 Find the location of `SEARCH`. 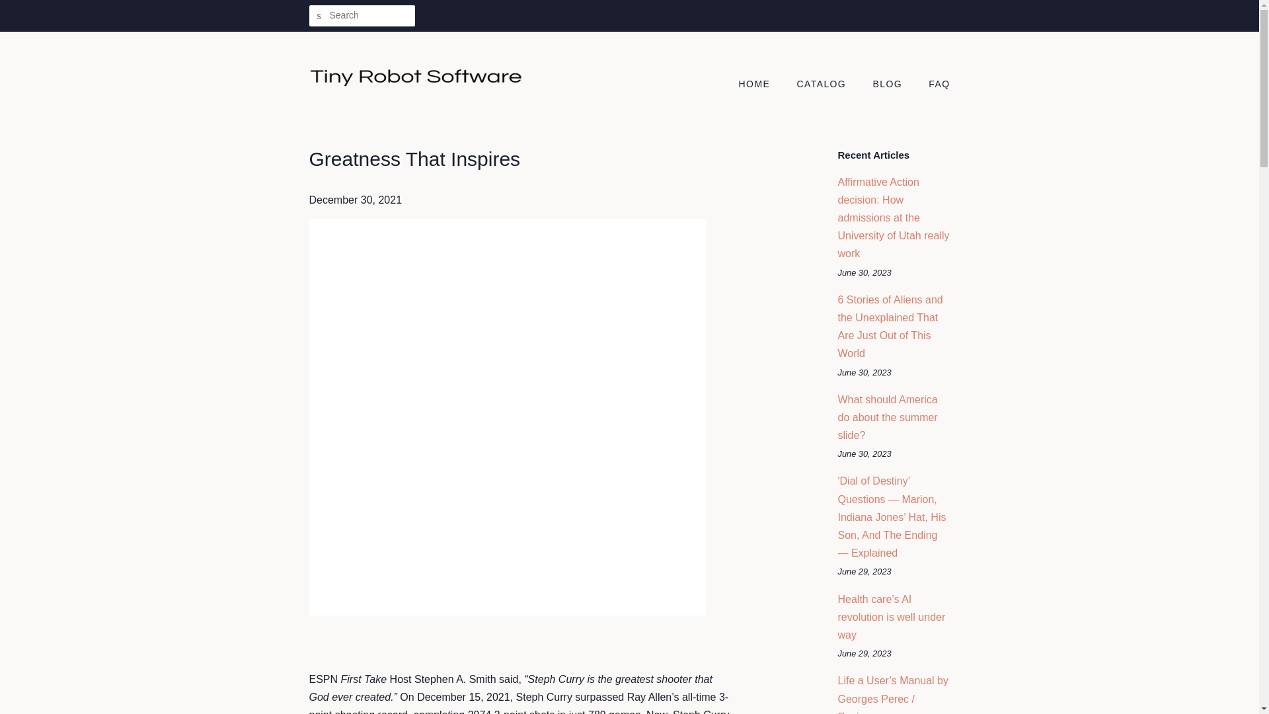

SEARCH is located at coordinates (320, 16).